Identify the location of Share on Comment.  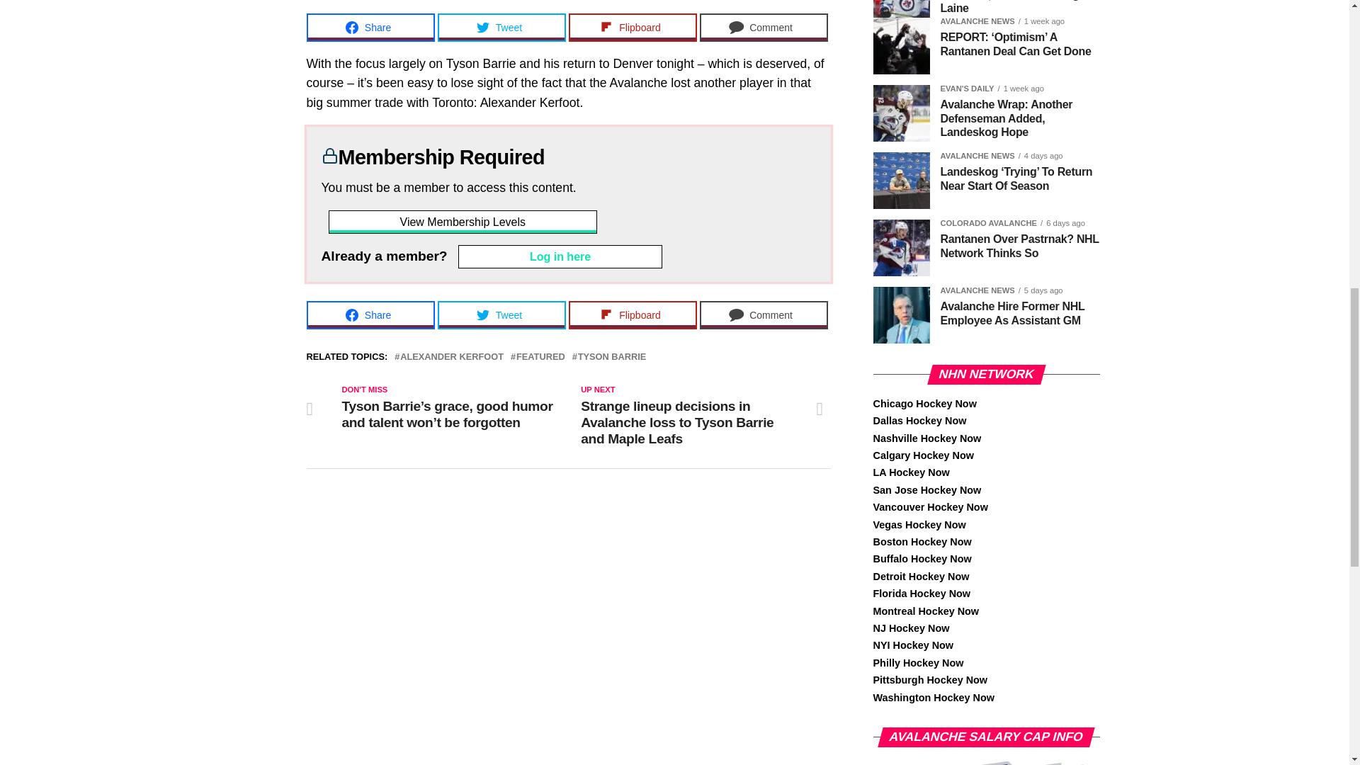
(764, 28).